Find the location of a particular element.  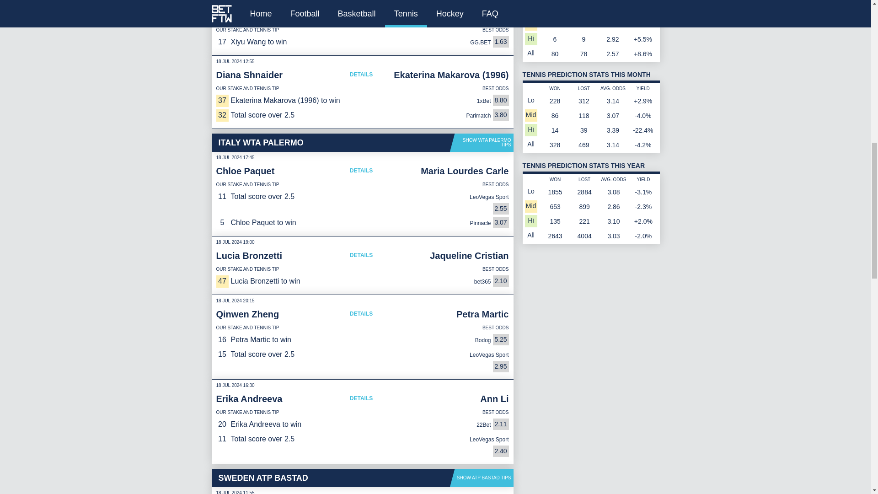

DETAILS is located at coordinates (361, 398).